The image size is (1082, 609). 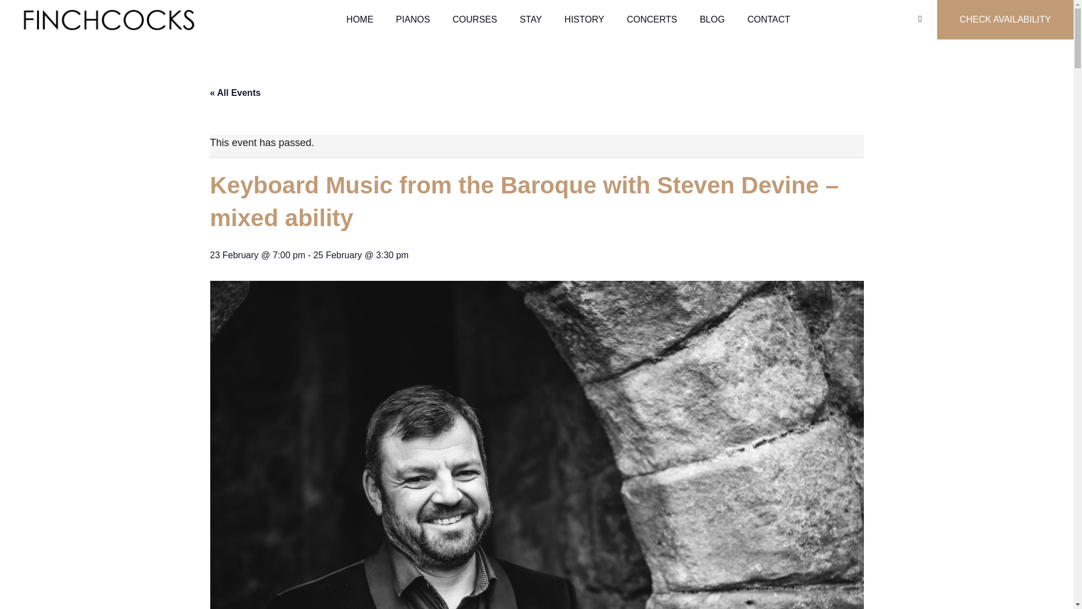 I want to click on PIANOS, so click(x=413, y=20).